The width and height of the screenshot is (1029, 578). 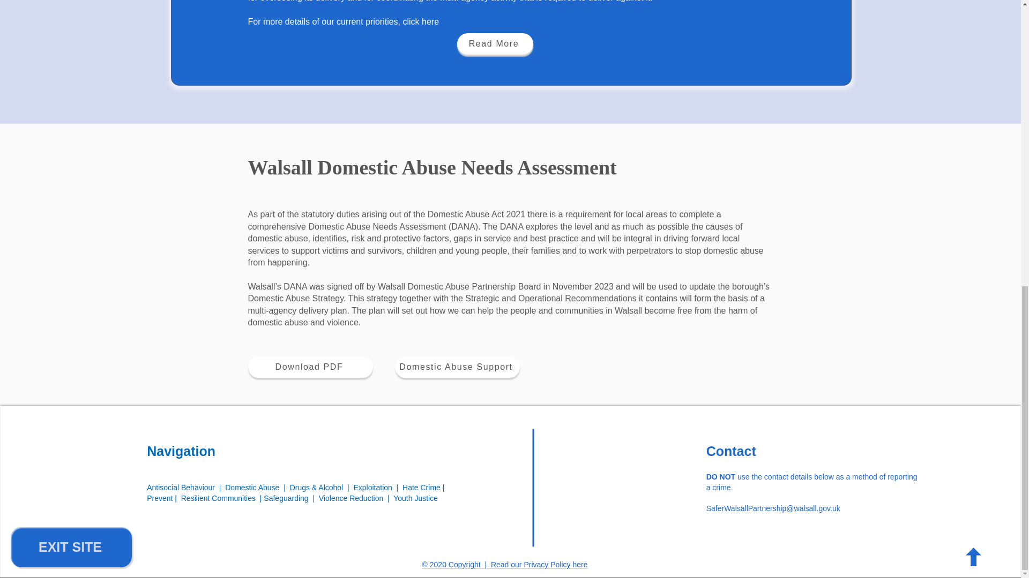 I want to click on Violence Reduction, so click(x=351, y=498).